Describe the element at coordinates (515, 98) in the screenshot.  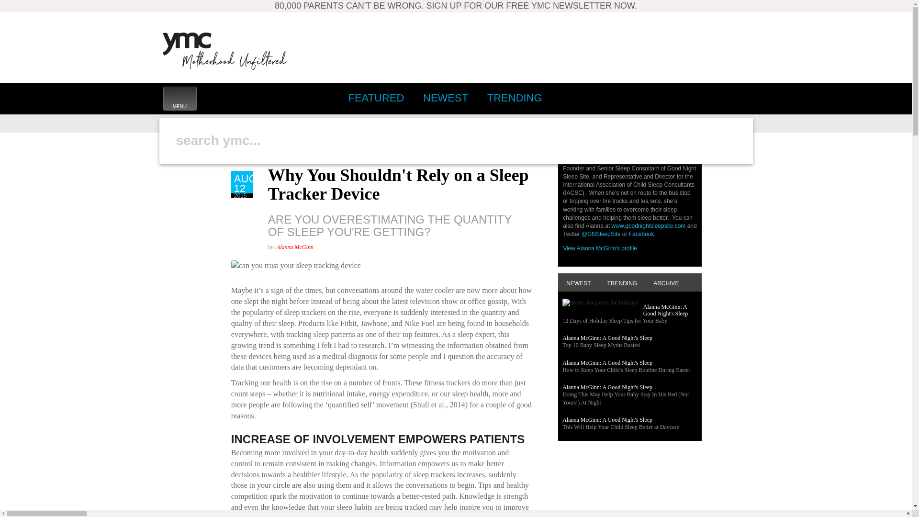
I see `SEARCH` at that location.